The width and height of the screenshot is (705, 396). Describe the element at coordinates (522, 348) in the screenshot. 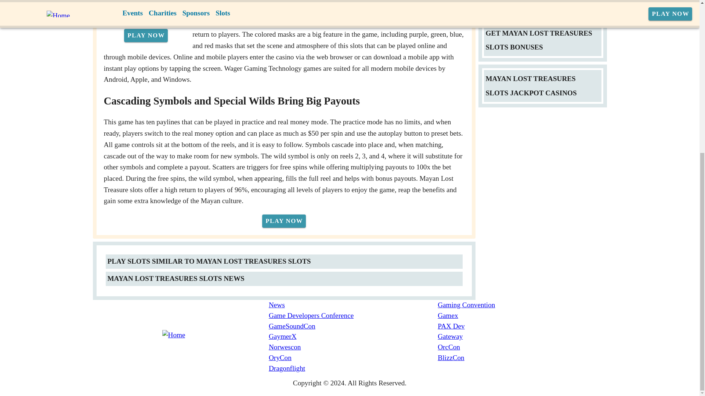

I see `OrcCon` at that location.